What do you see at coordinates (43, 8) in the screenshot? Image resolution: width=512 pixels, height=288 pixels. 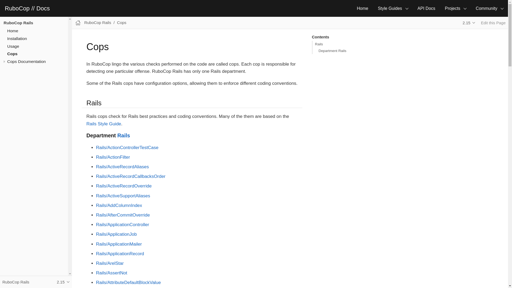 I see `Docs` at bounding box center [43, 8].